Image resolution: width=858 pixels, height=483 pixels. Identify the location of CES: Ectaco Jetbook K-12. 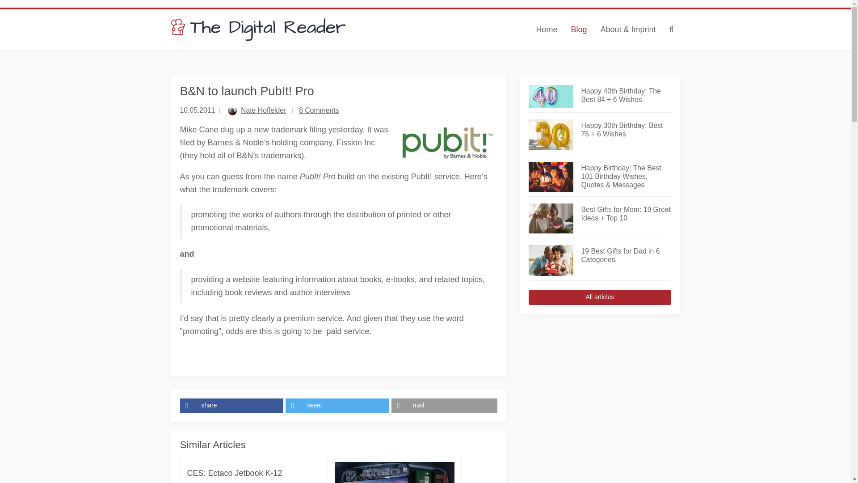
(234, 473).